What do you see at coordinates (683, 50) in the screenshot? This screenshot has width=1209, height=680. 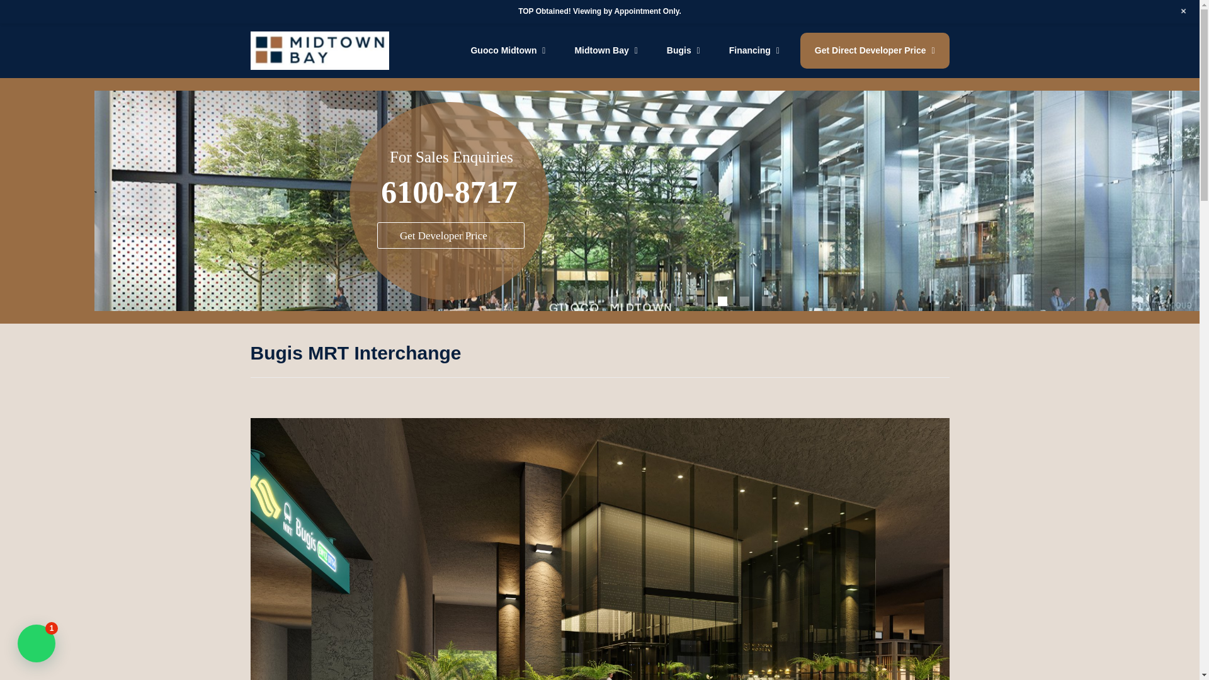 I see `Bugis` at bounding box center [683, 50].